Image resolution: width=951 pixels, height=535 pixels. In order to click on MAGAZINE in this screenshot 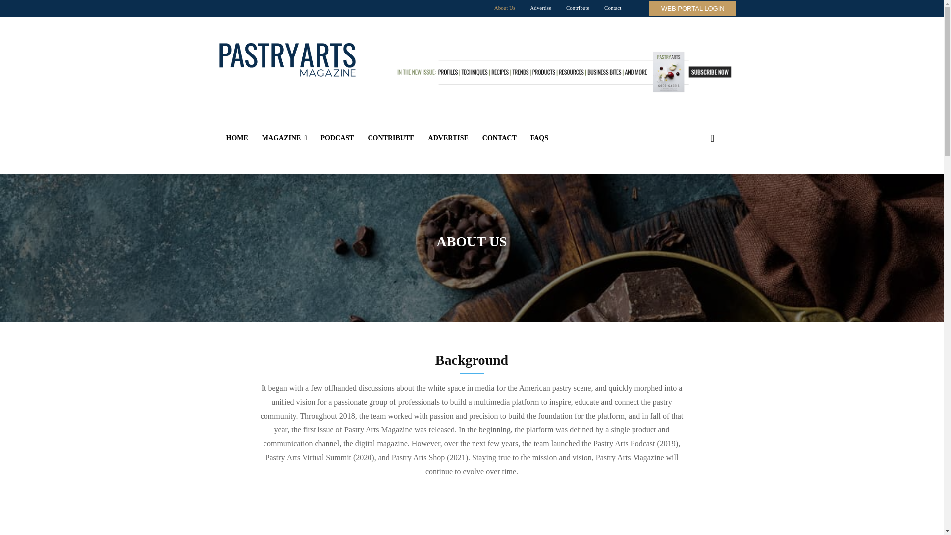, I will do `click(284, 138)`.